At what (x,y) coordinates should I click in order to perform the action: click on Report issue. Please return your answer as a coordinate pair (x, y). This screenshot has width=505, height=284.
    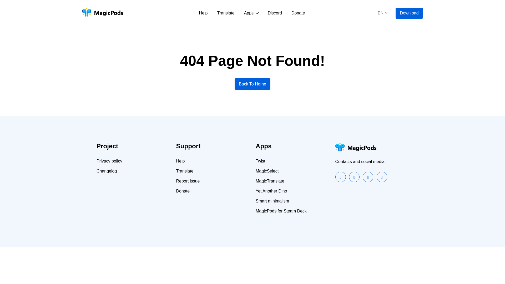
    Looking at the image, I should click on (188, 181).